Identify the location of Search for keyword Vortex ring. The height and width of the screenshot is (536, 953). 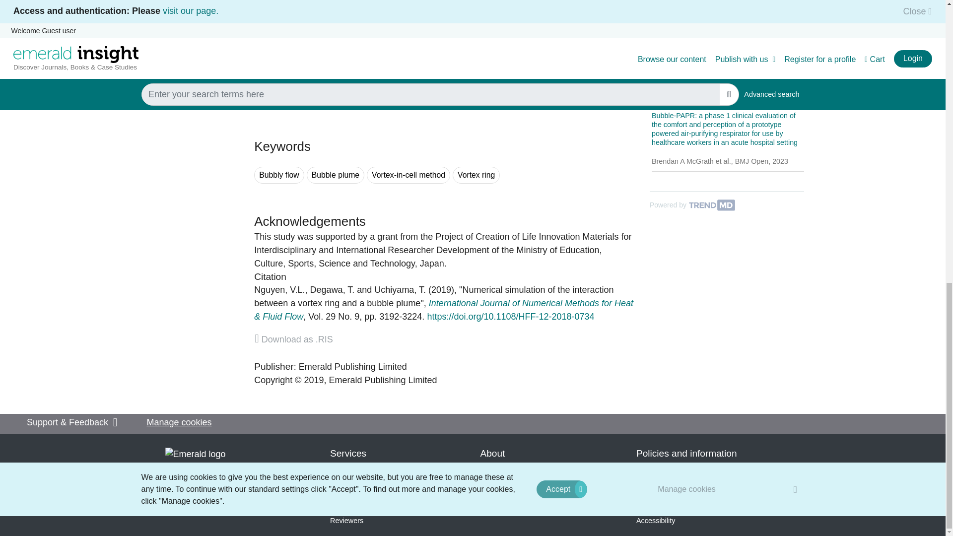
(476, 175).